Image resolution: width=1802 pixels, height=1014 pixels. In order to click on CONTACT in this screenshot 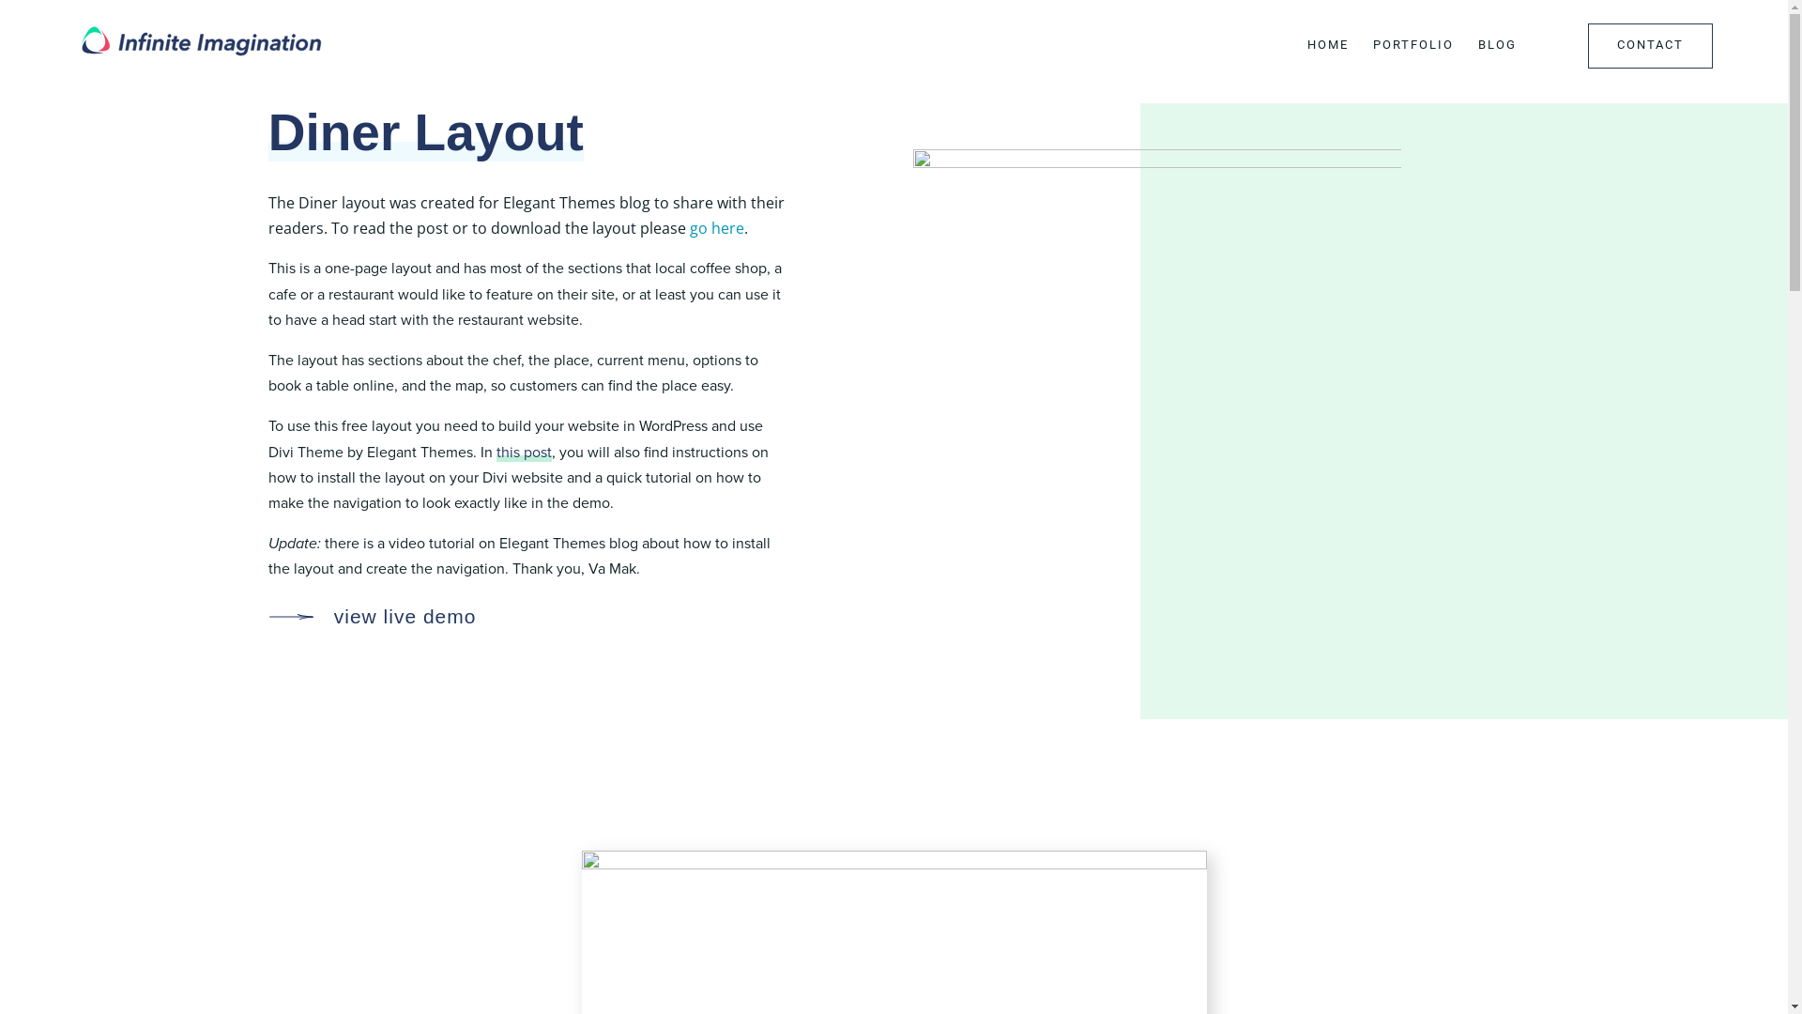, I will do `click(1650, 50)`.